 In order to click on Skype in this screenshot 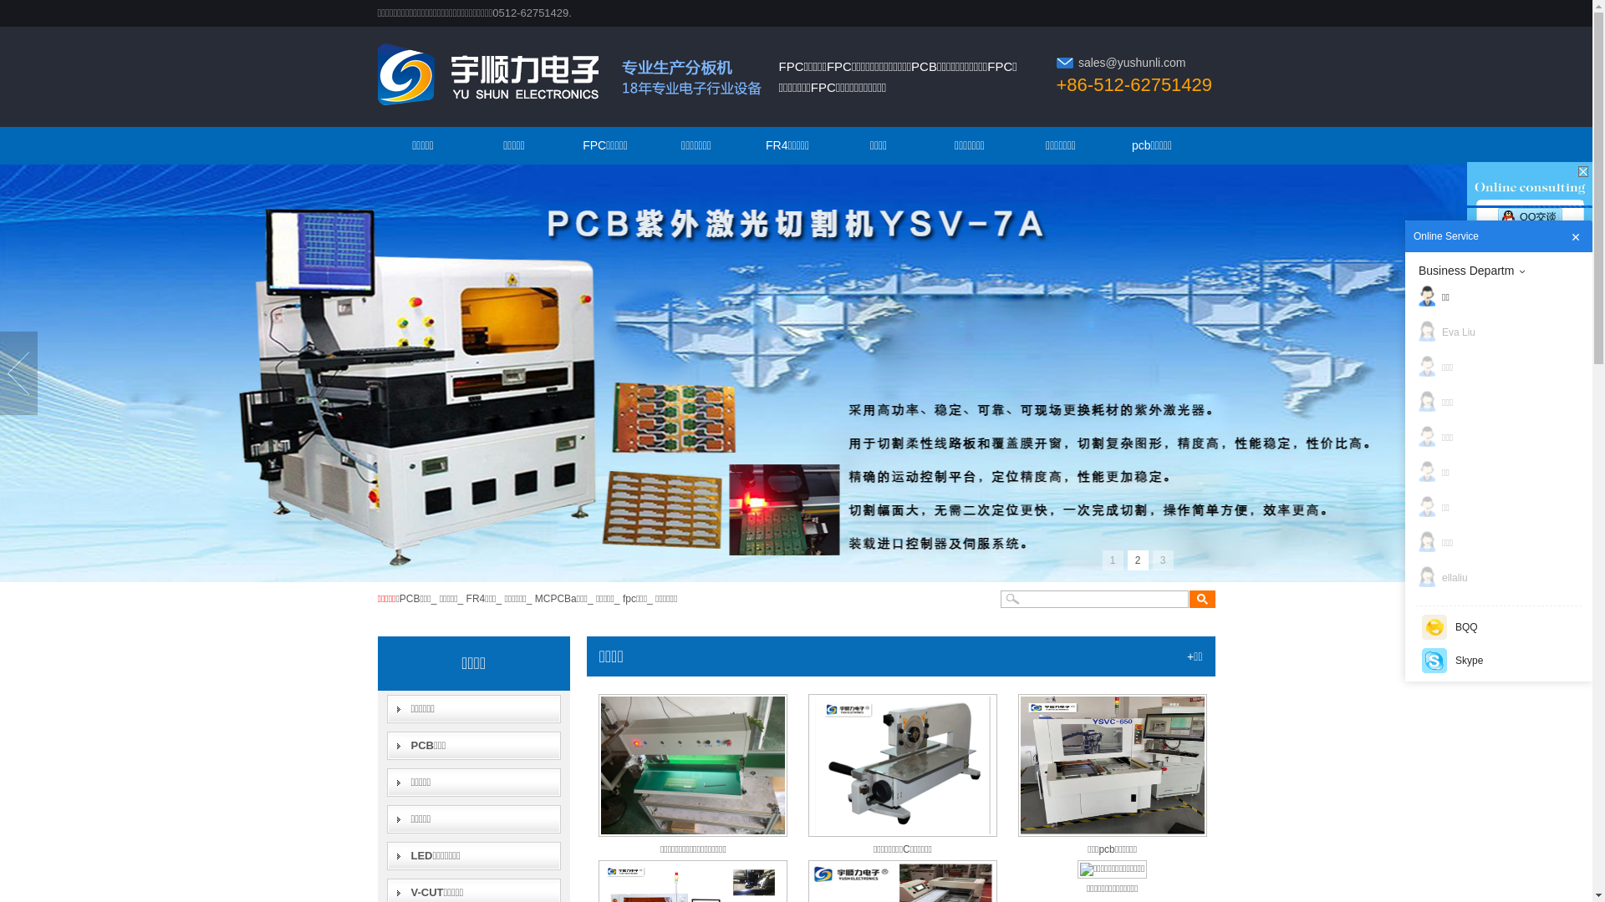, I will do `click(1434, 661)`.